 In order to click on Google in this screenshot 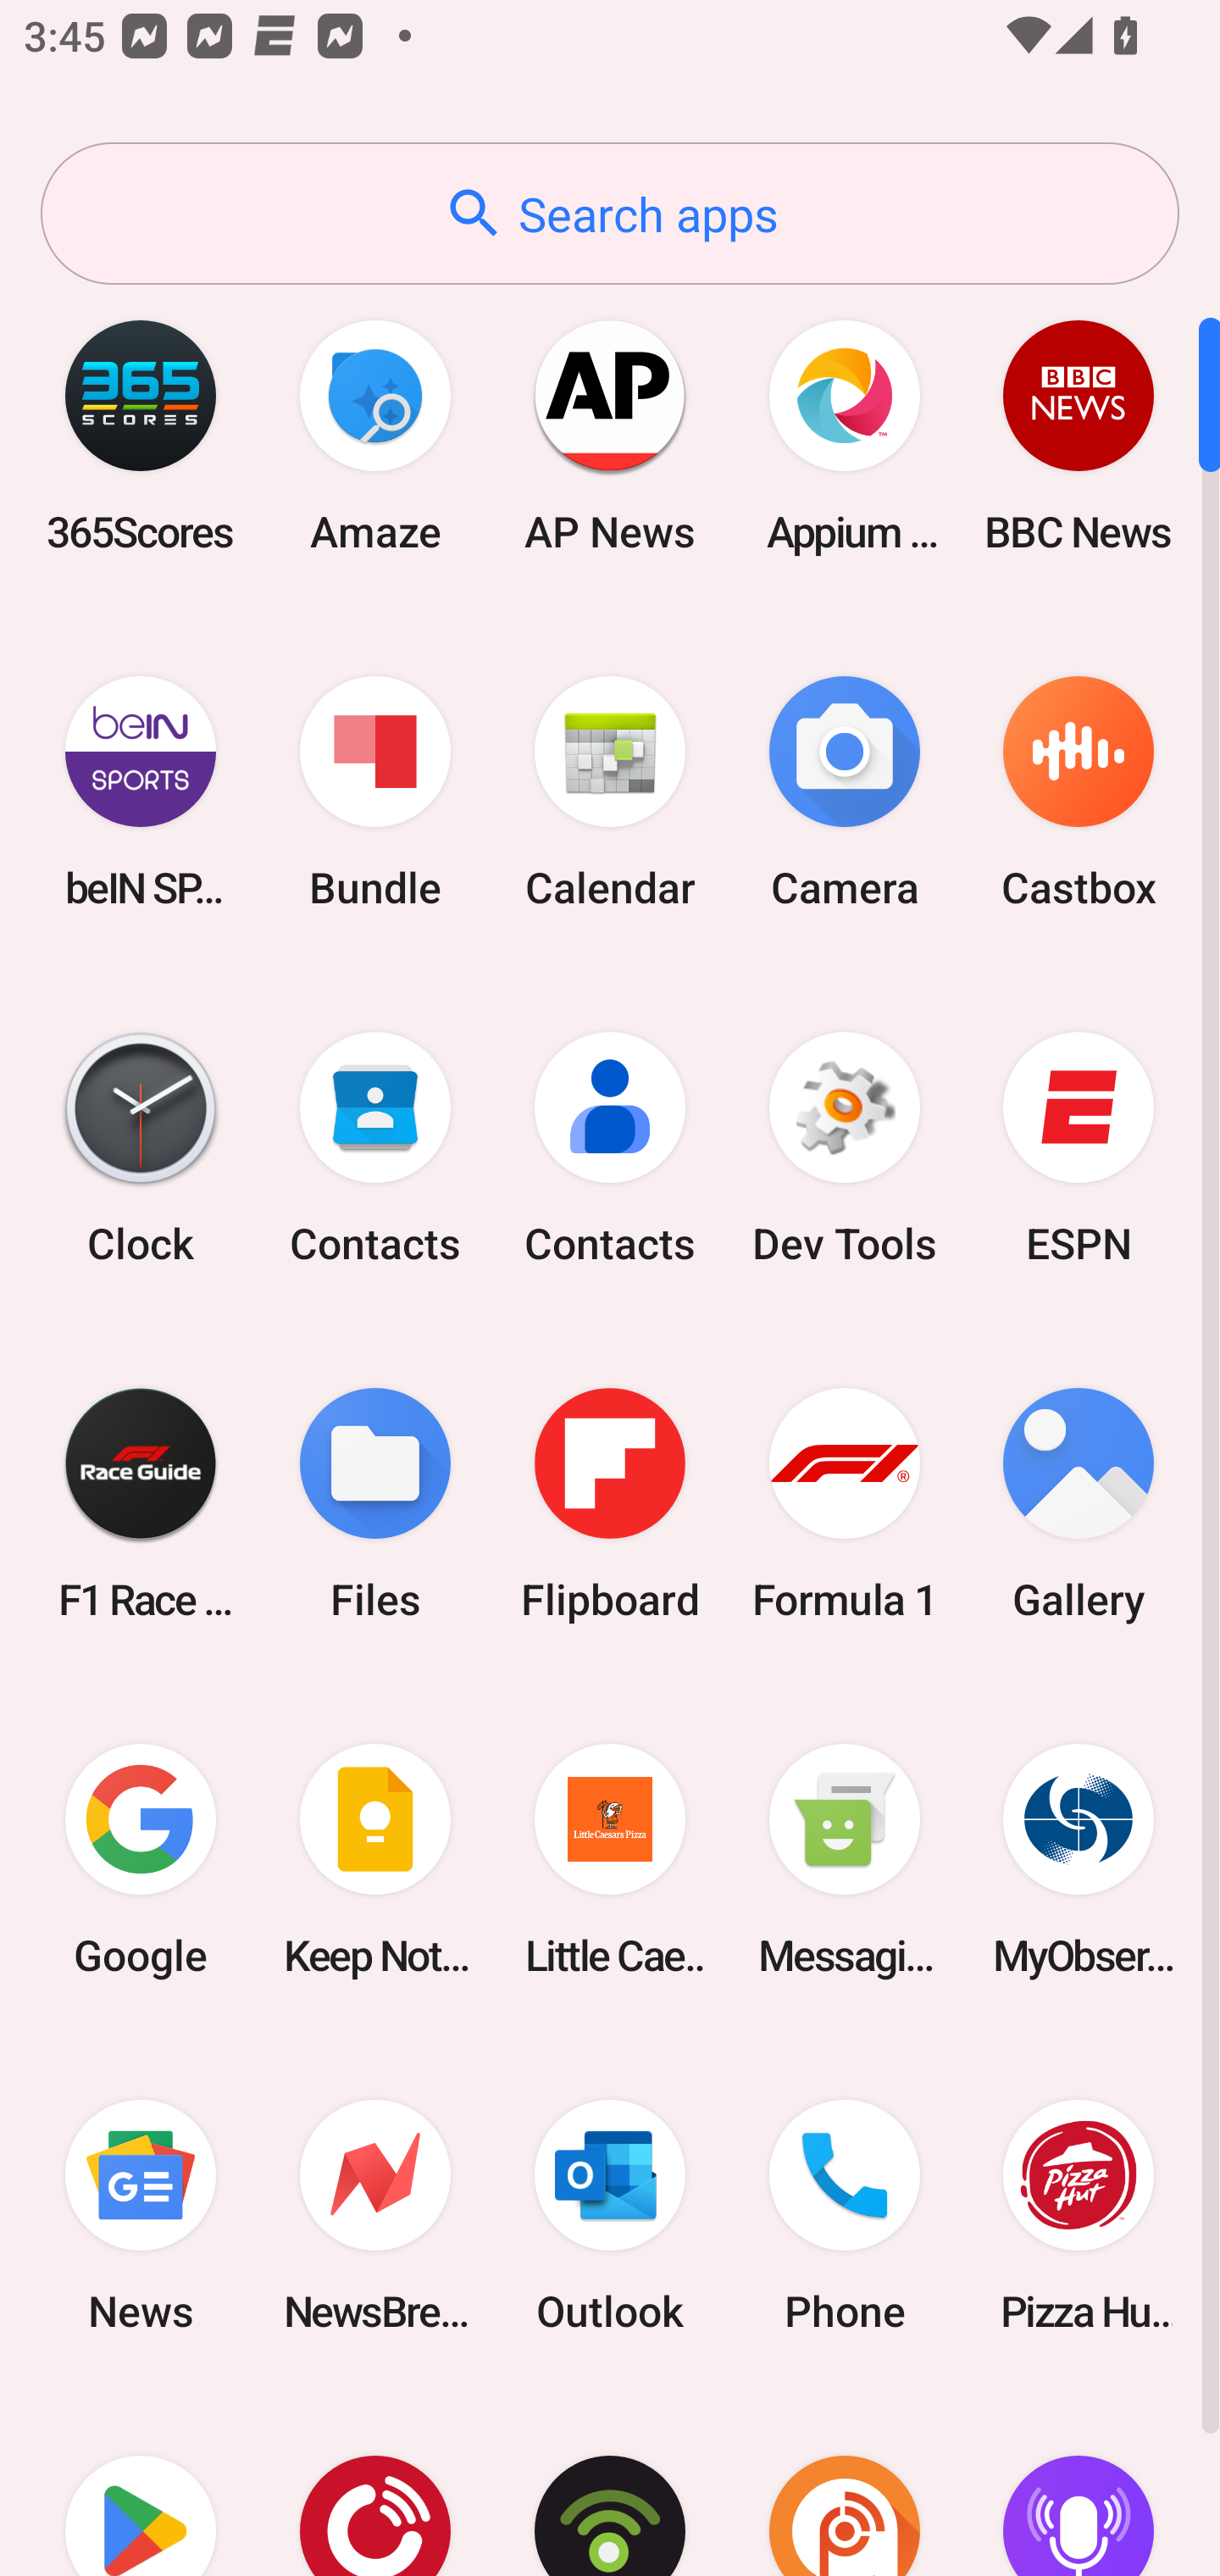, I will do `click(141, 1859)`.